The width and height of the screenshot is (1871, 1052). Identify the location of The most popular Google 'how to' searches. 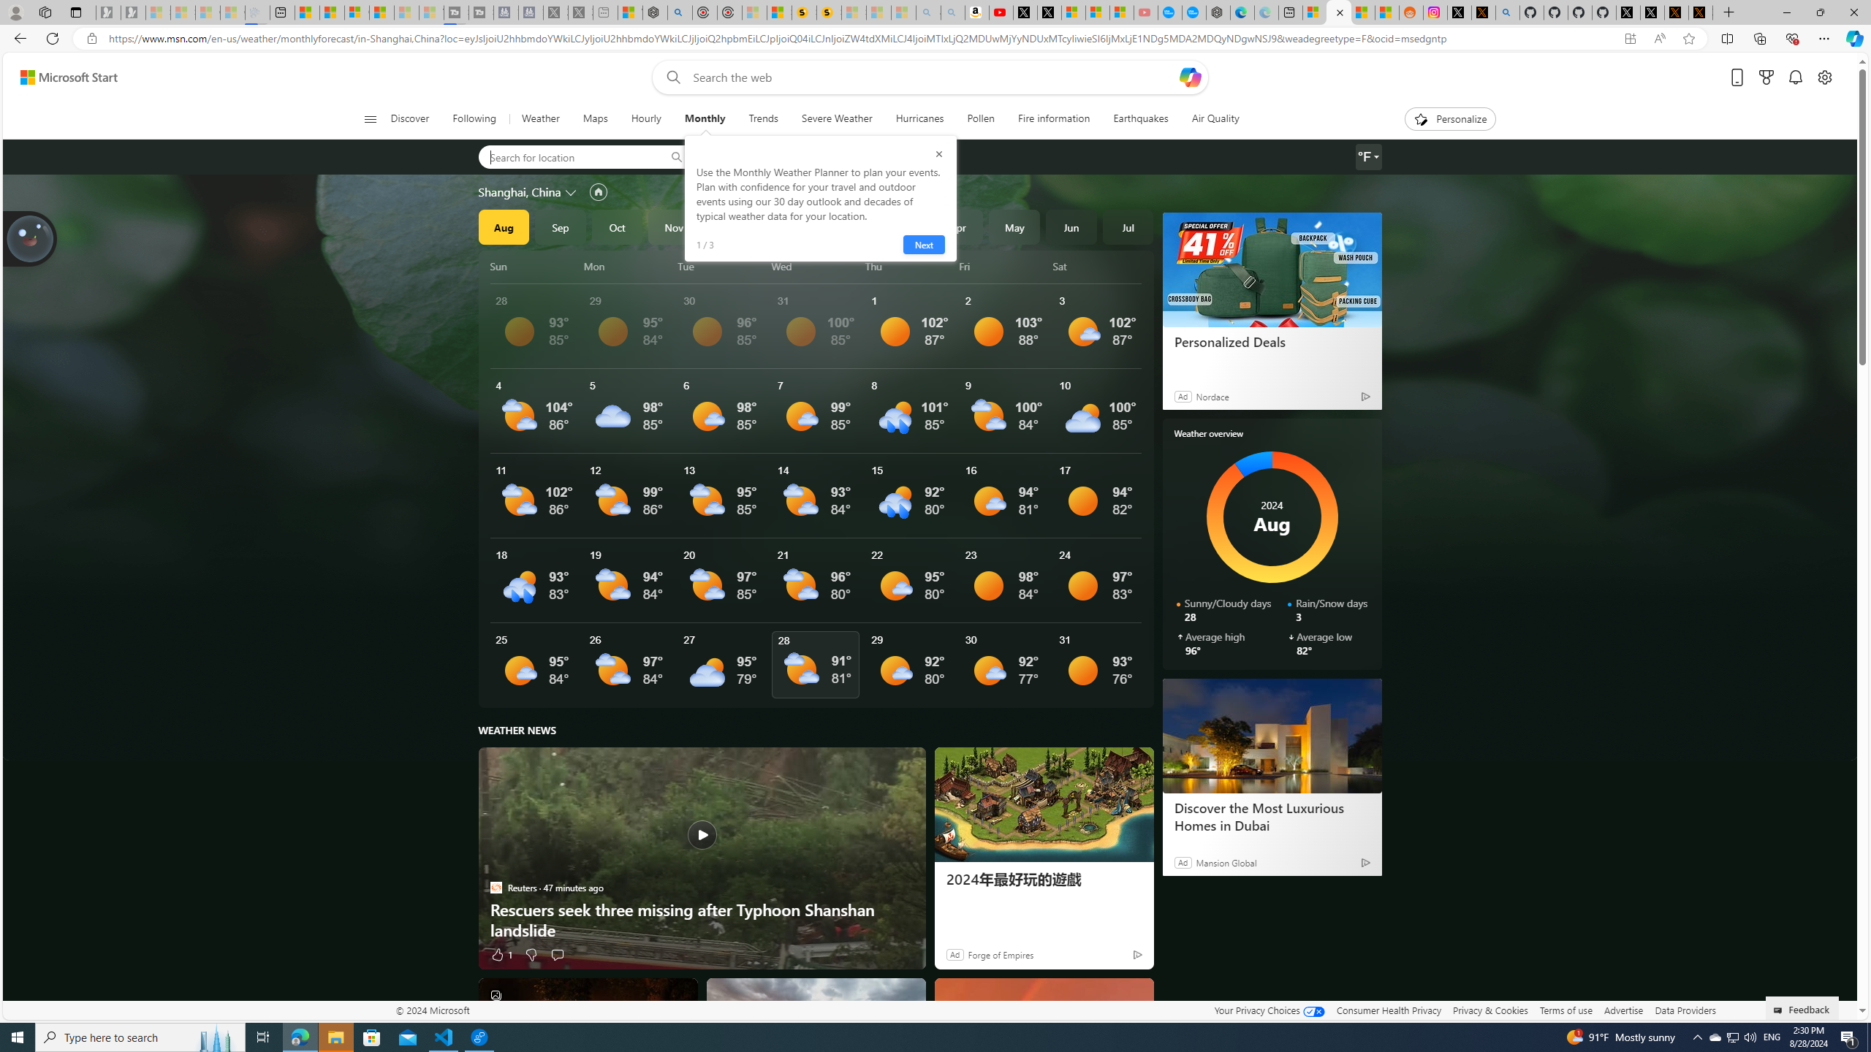
(1194, 12).